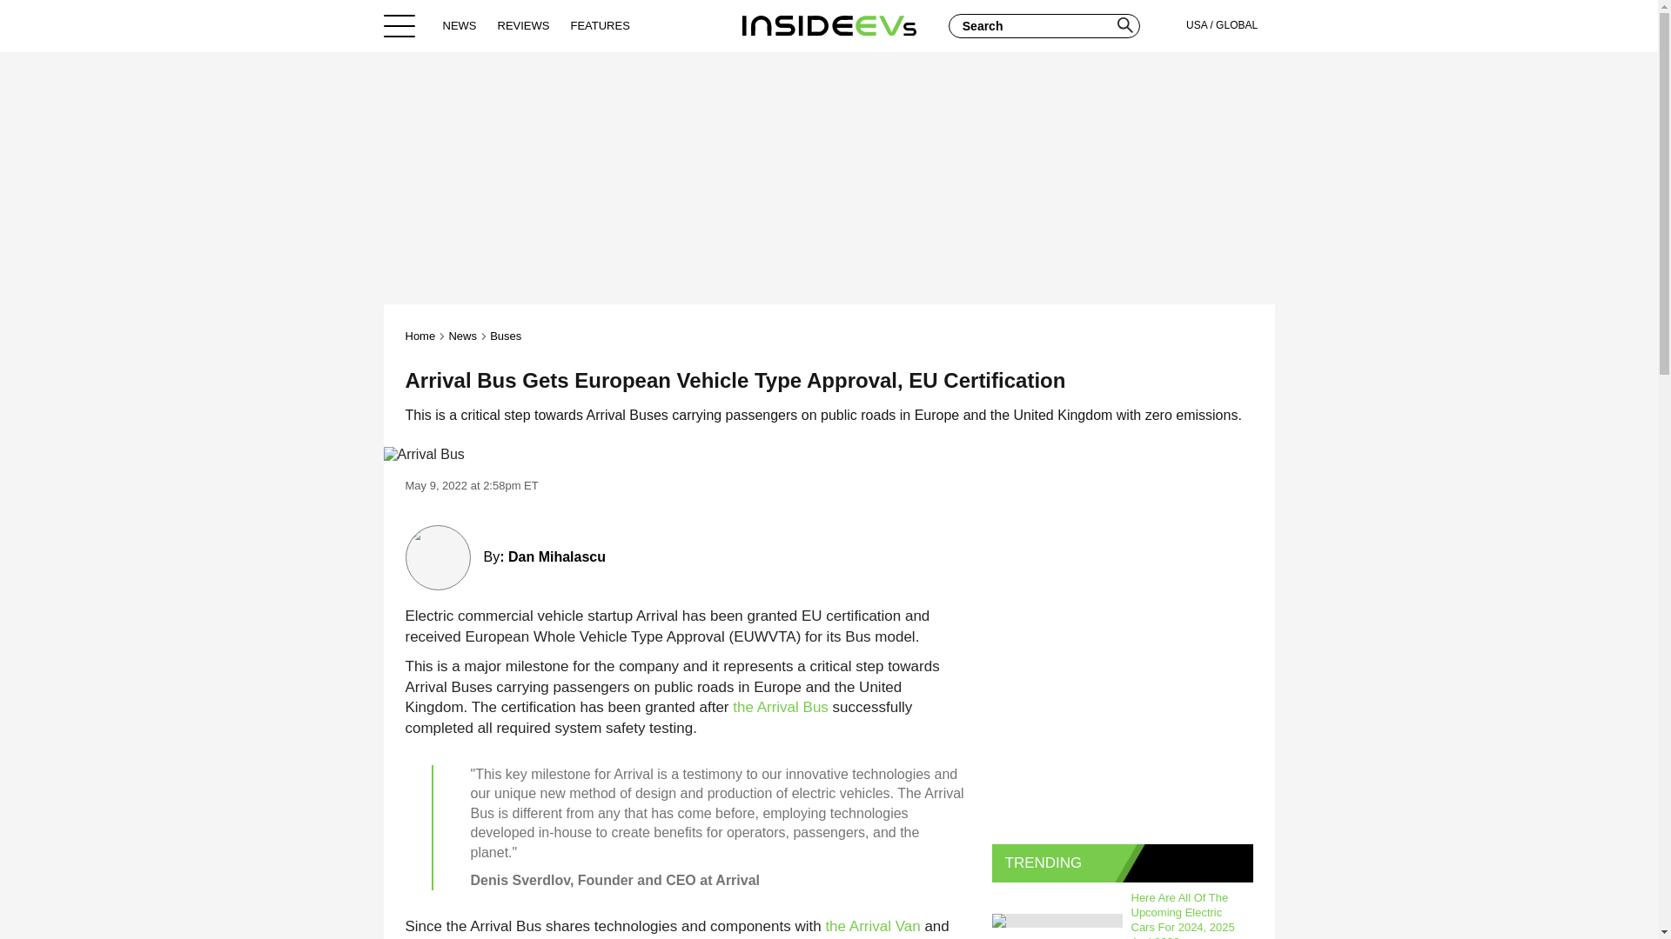 The height and width of the screenshot is (939, 1671). What do you see at coordinates (461, 336) in the screenshot?
I see `News` at bounding box center [461, 336].